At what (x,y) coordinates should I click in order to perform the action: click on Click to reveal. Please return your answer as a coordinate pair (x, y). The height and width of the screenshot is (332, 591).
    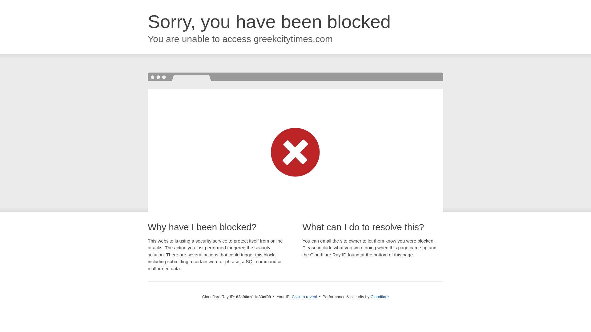
    Looking at the image, I should click on (304, 297).